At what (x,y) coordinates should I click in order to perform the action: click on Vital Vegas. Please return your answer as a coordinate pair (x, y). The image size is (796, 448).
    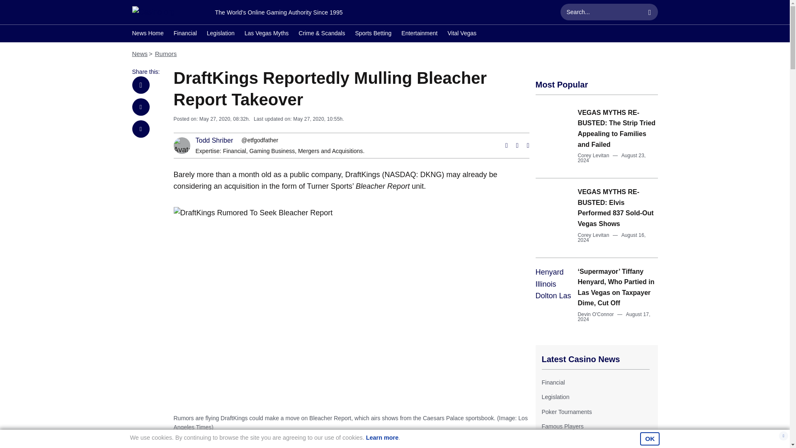
    Looking at the image, I should click on (462, 34).